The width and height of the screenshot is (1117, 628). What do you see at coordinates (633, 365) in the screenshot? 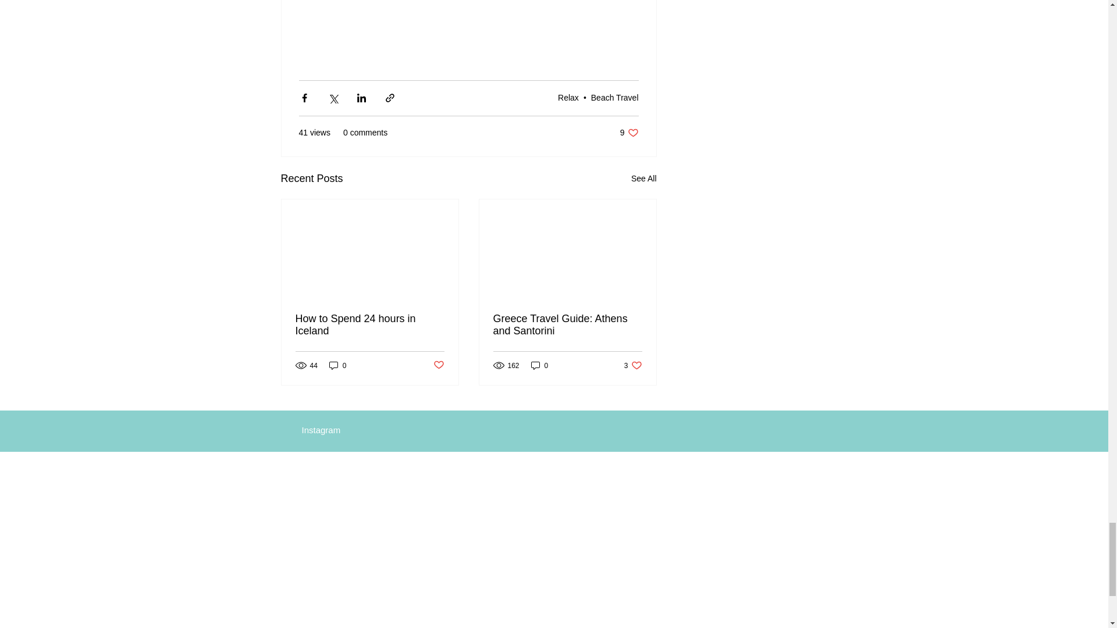
I see `How to Spend 24 hours in Iceland` at bounding box center [633, 365].